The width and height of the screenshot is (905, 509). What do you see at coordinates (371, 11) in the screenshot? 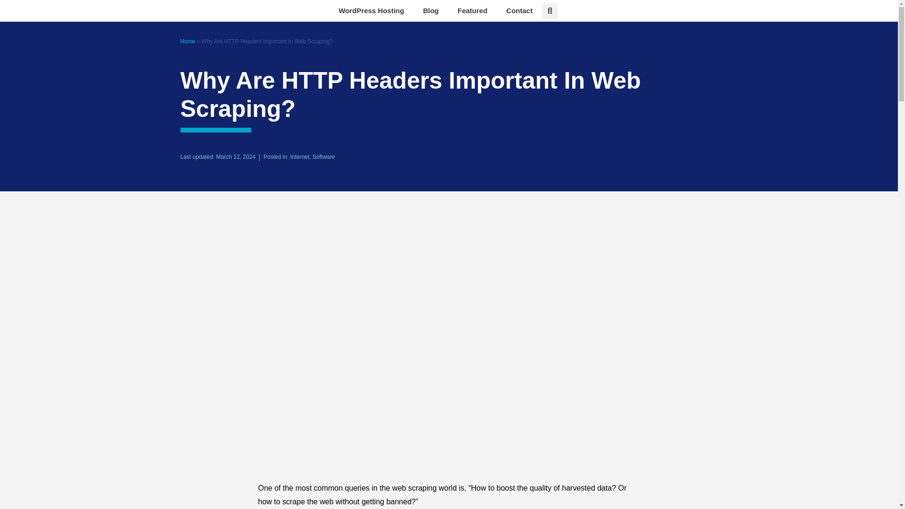
I see `WordPress Hosting` at bounding box center [371, 11].